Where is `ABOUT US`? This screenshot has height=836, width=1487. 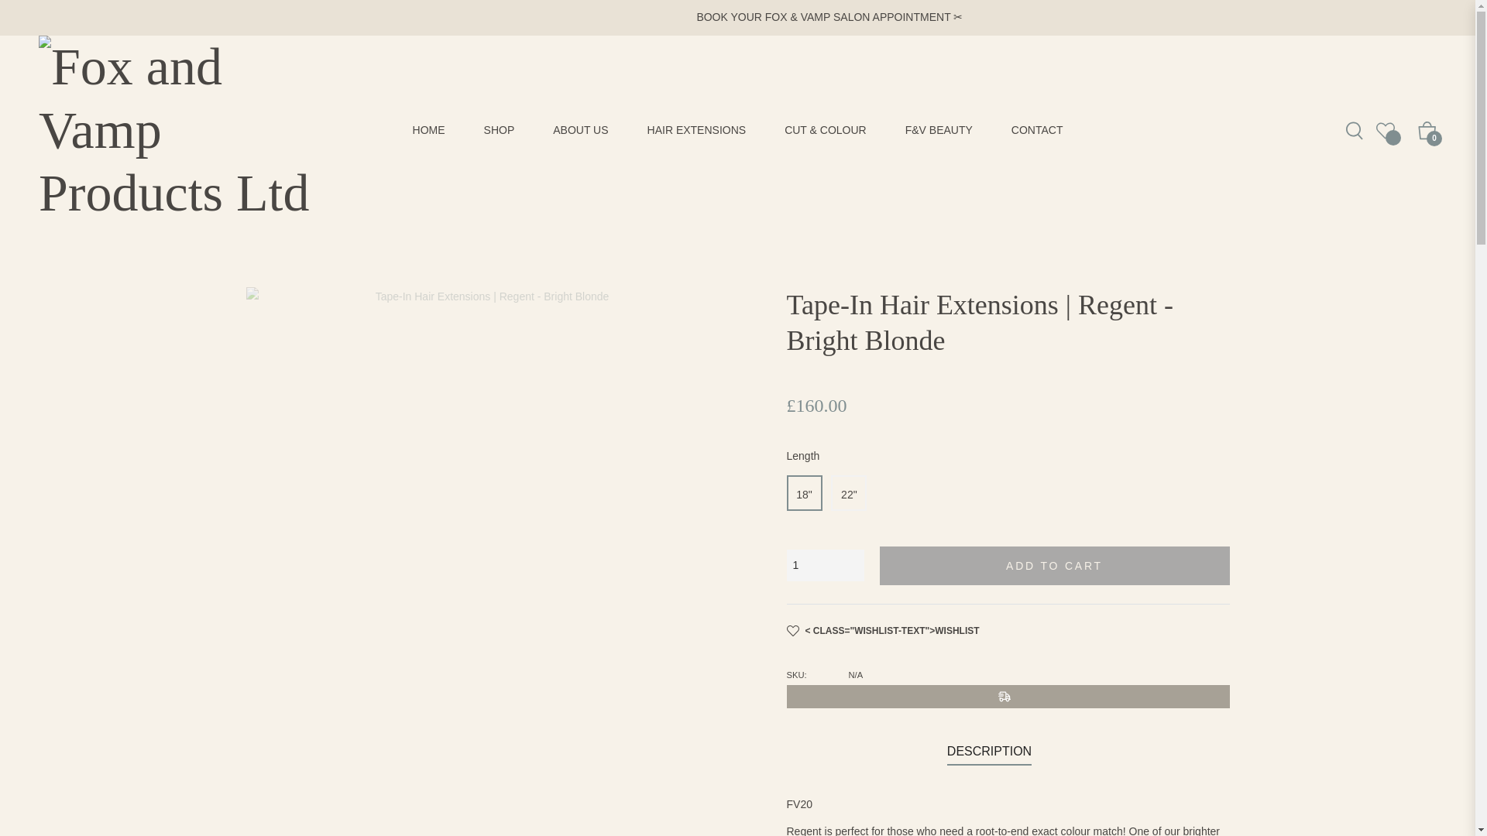
ABOUT US is located at coordinates (581, 130).